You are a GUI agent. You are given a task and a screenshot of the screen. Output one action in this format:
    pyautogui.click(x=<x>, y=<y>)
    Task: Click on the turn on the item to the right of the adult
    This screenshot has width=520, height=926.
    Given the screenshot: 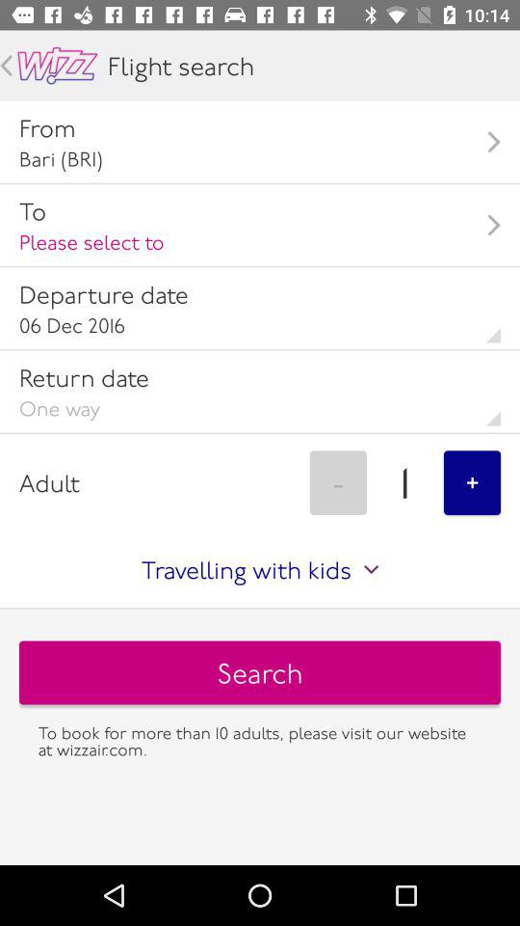 What is the action you would take?
    pyautogui.click(x=338, y=482)
    